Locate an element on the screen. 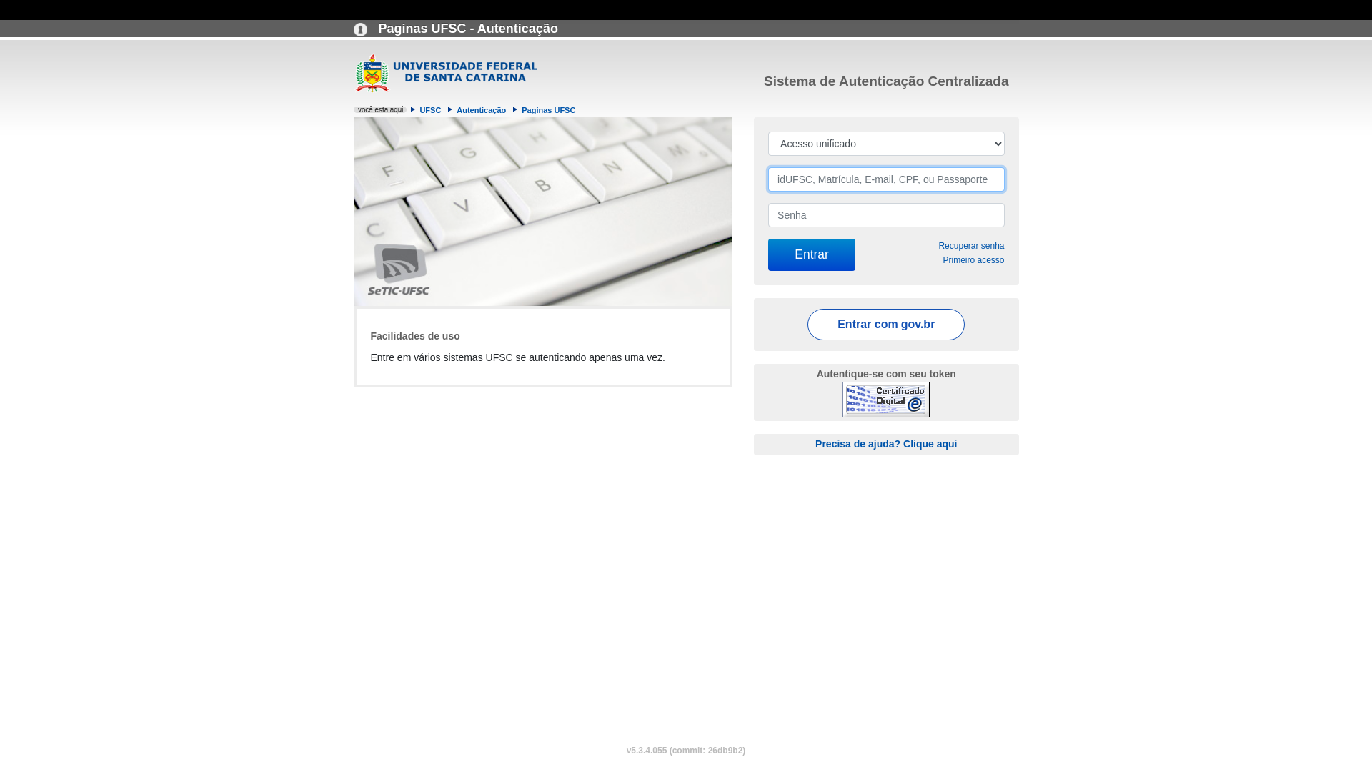  Paginas UFSC is located at coordinates (549, 110).